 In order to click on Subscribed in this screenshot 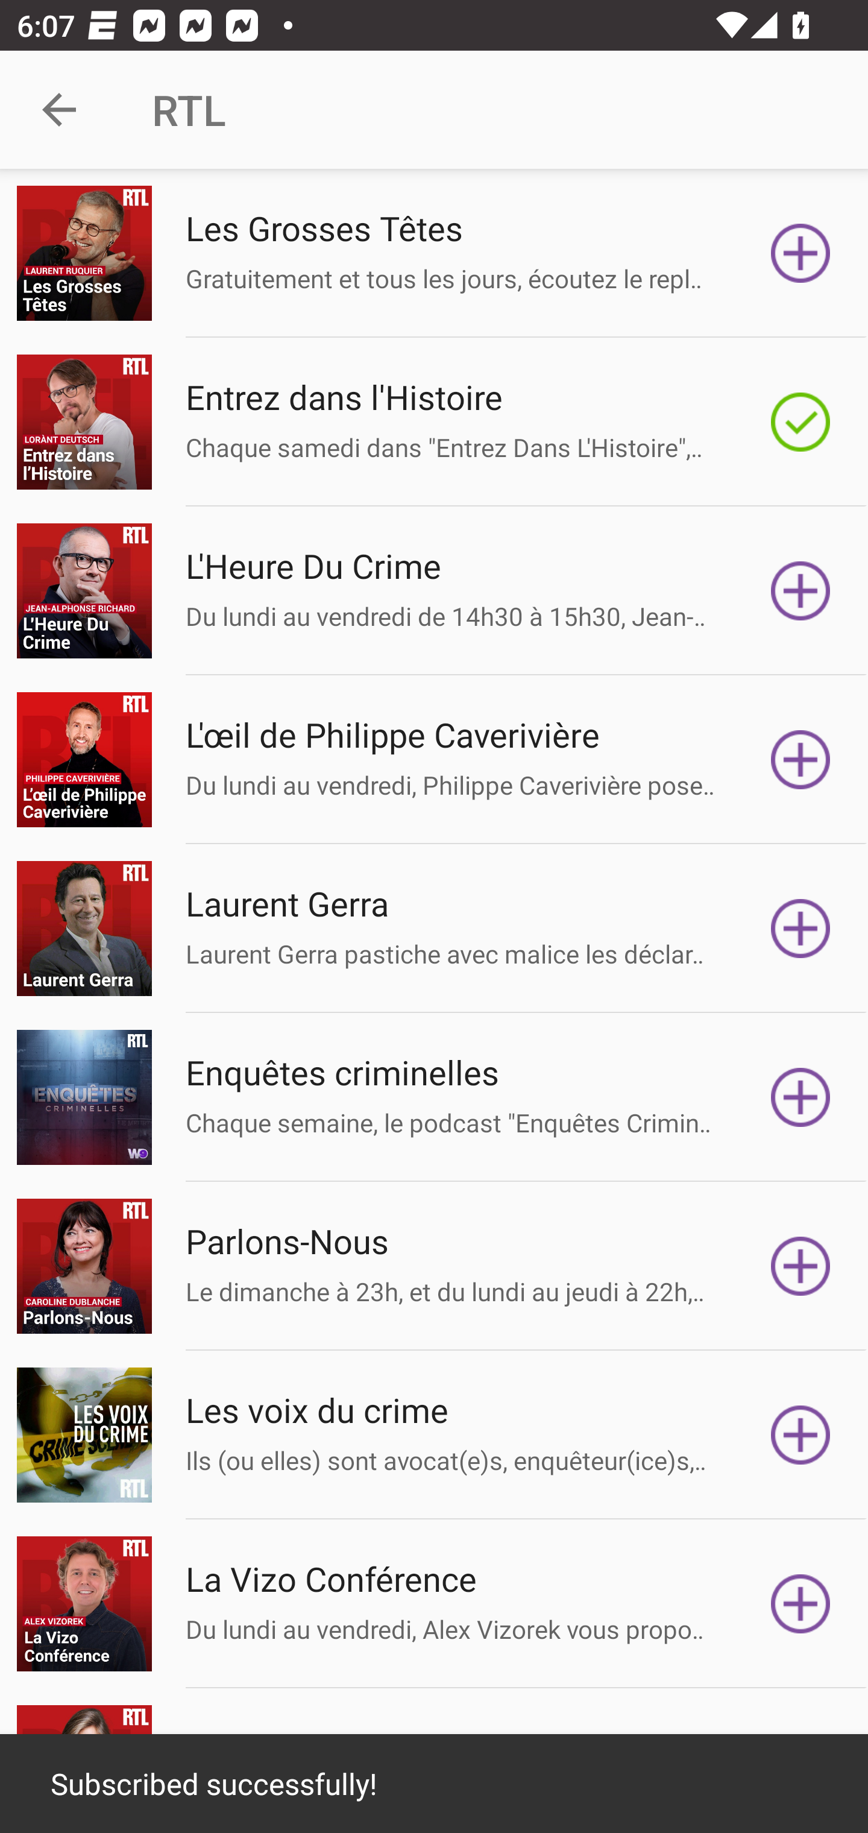, I will do `click(800, 421)`.